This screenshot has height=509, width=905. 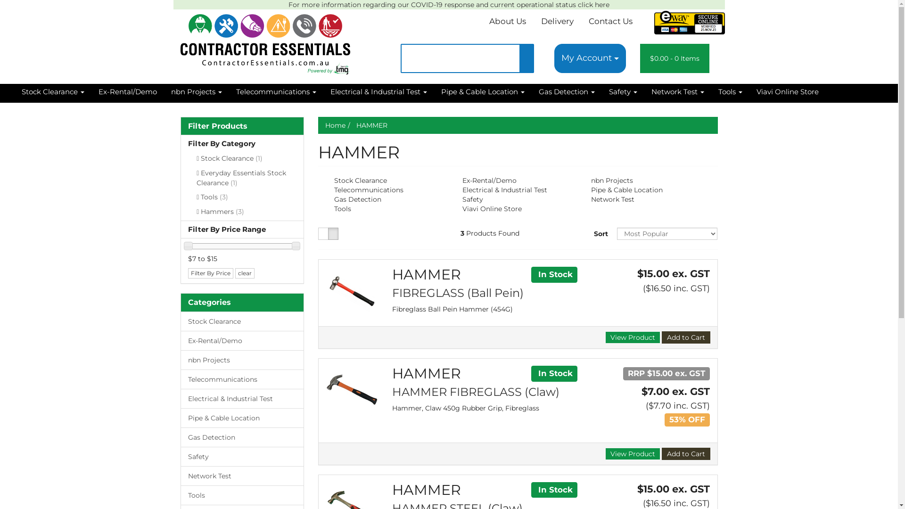 I want to click on Safety, so click(x=623, y=93).